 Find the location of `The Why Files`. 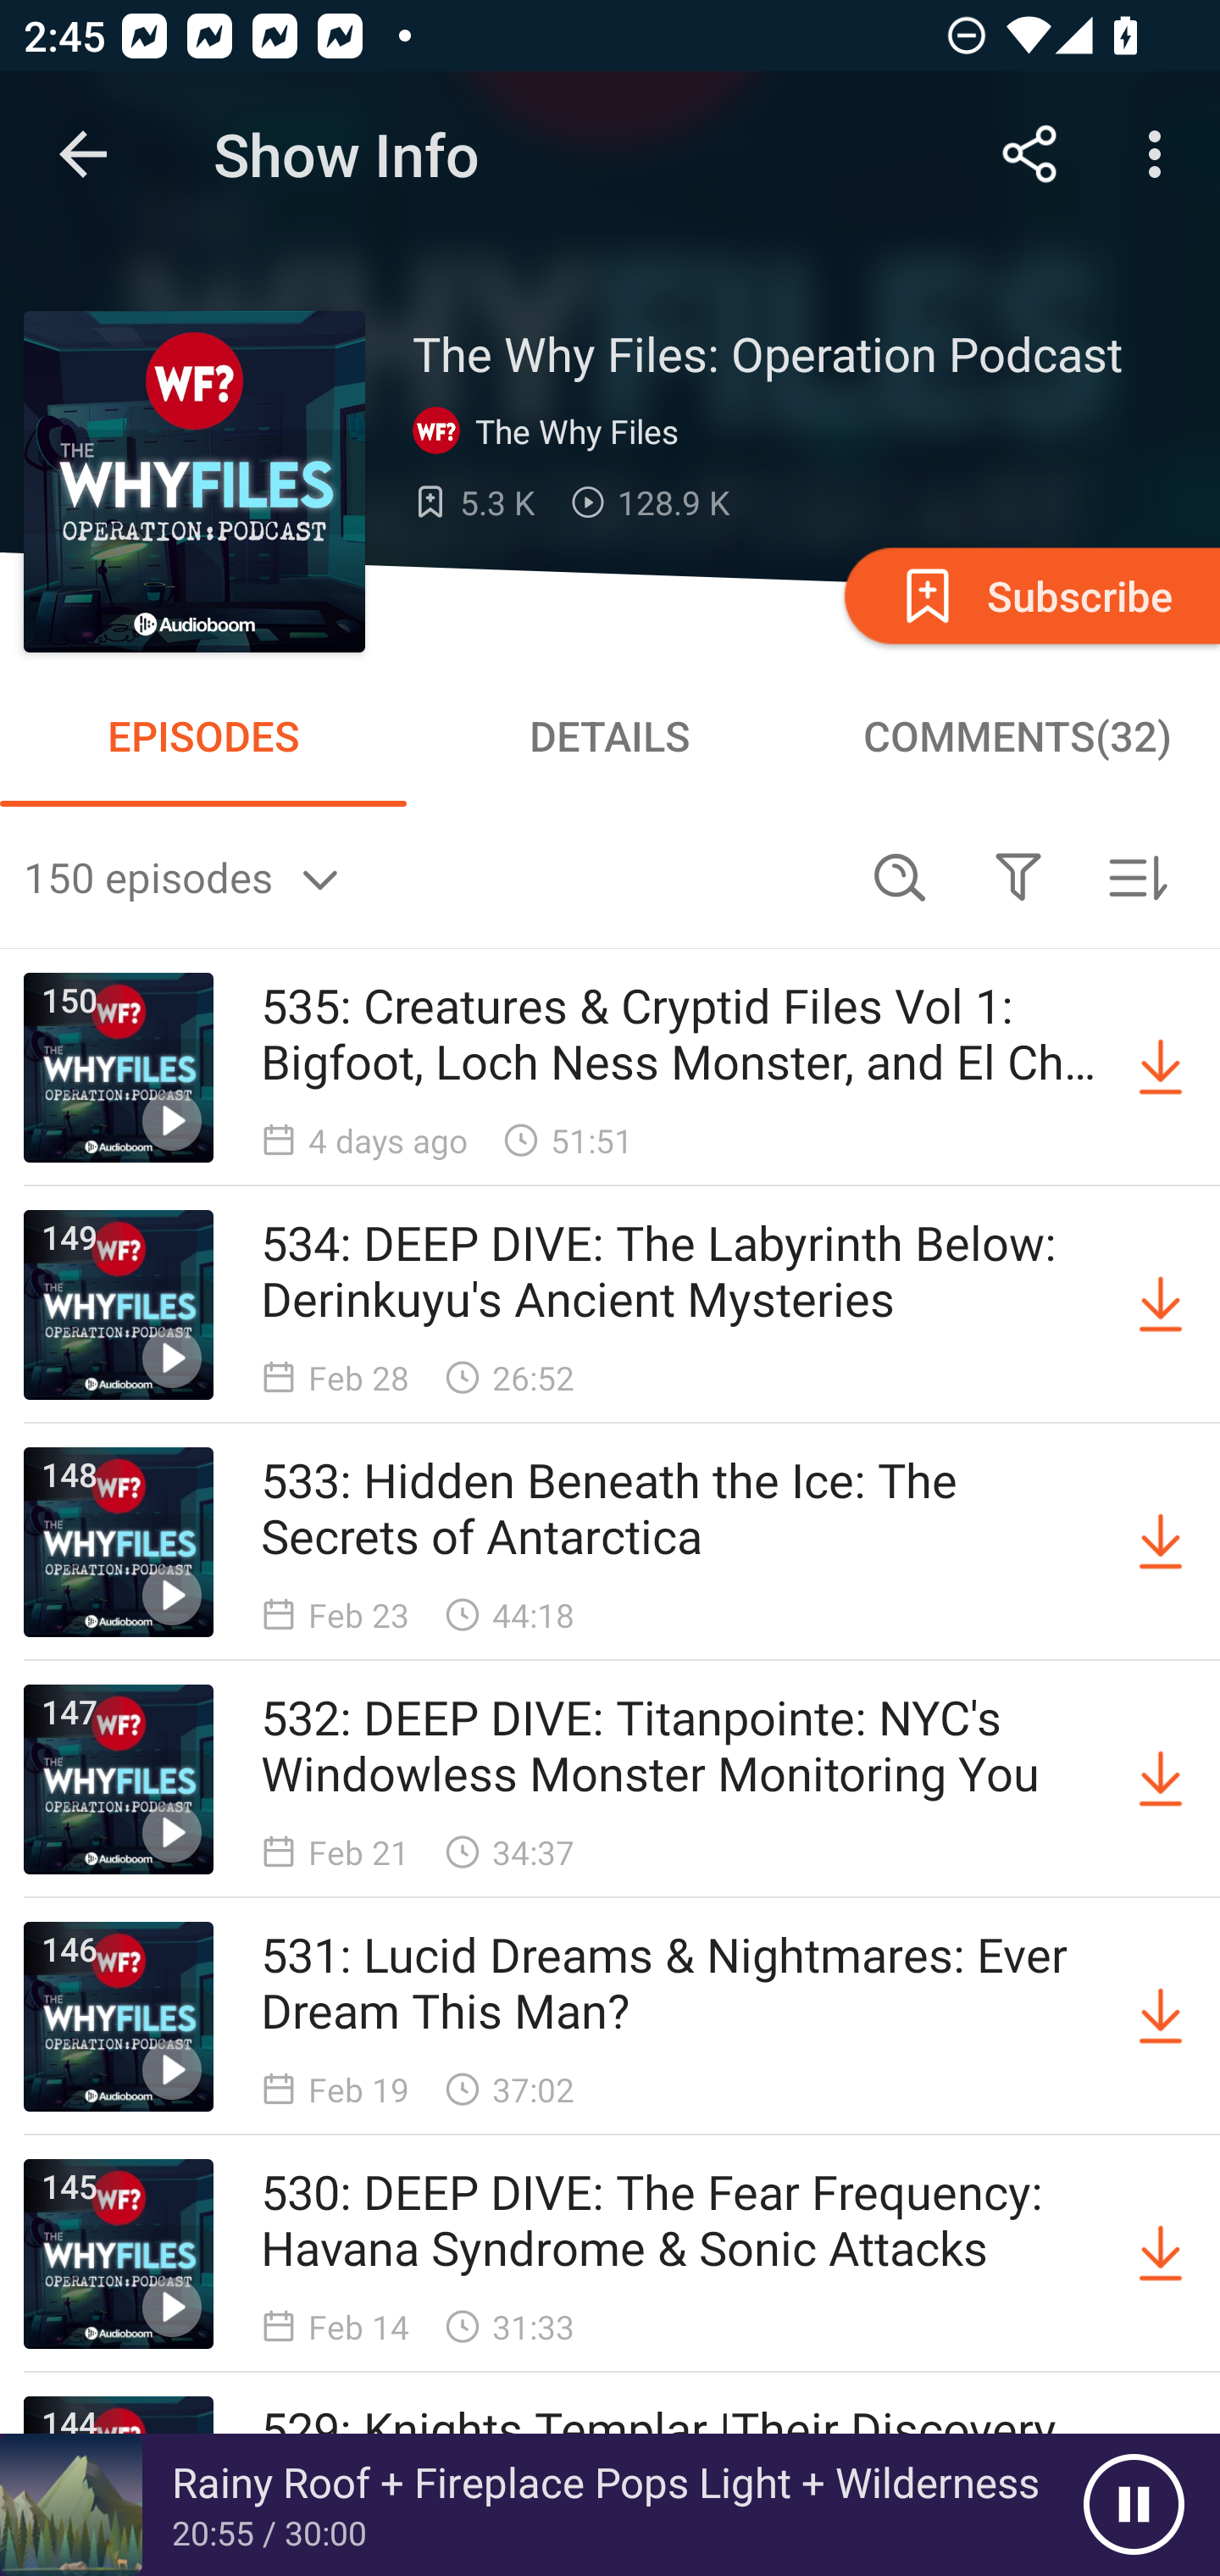

The Why Files is located at coordinates (552, 431).